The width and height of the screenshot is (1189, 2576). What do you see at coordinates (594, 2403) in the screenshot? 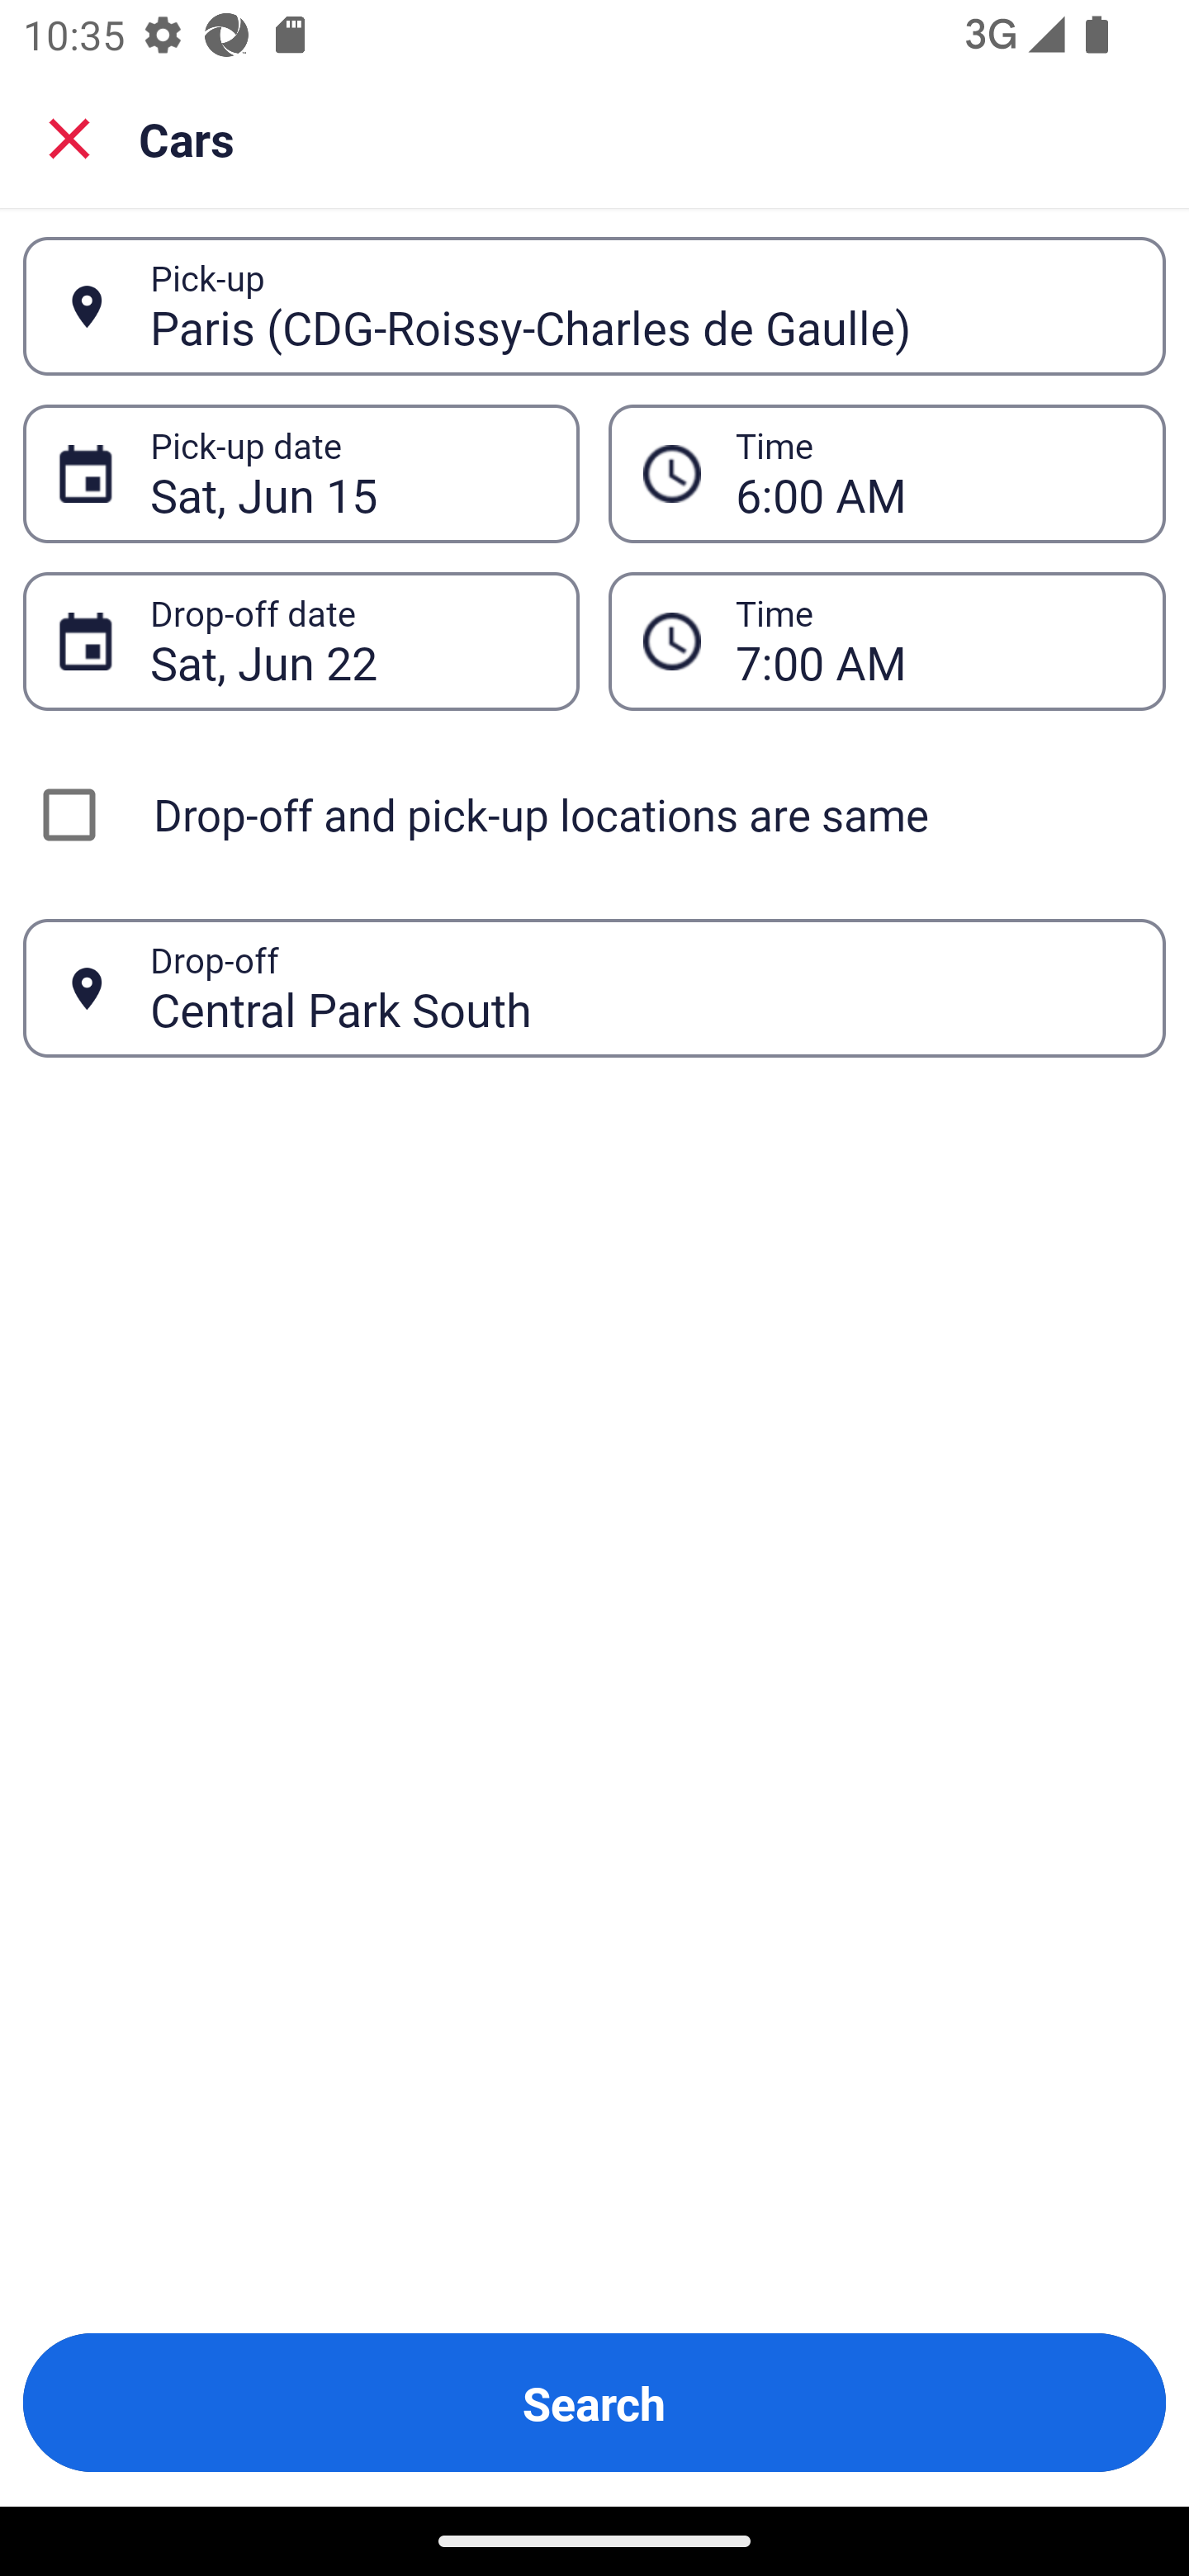
I see `Search Button Search` at bounding box center [594, 2403].